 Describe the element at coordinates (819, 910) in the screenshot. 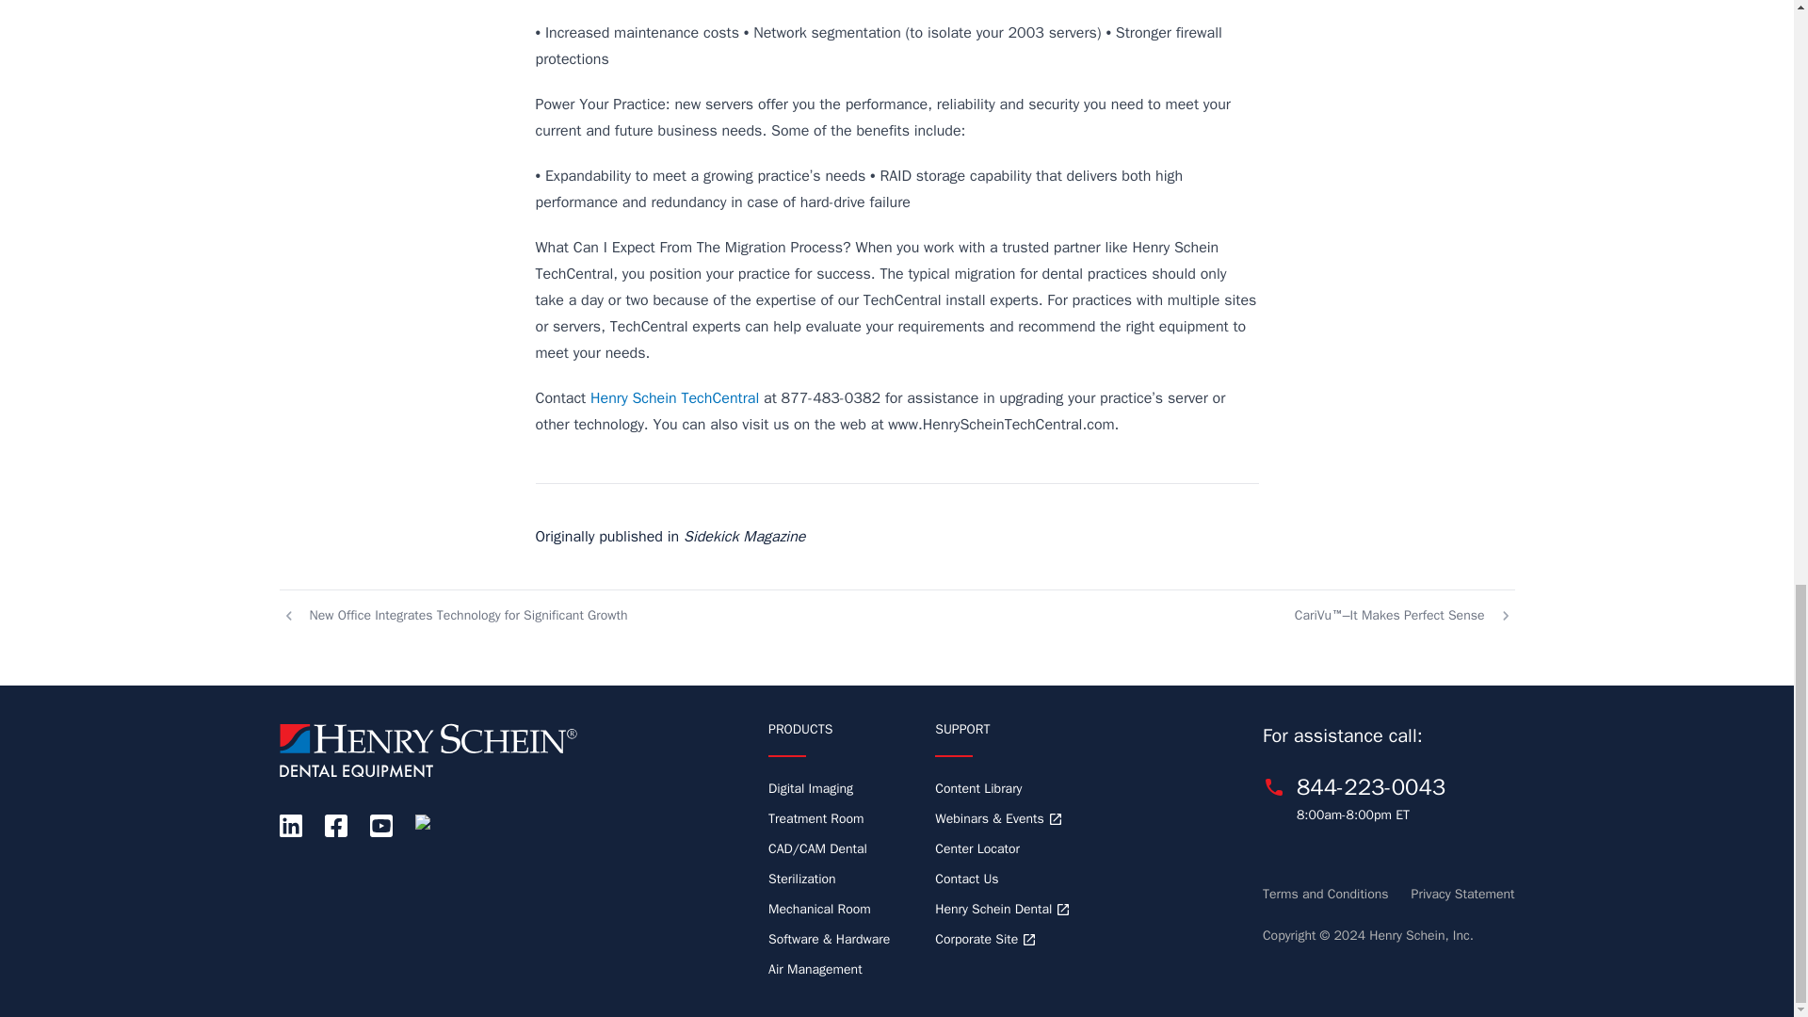

I see `Mechanical Room` at that location.